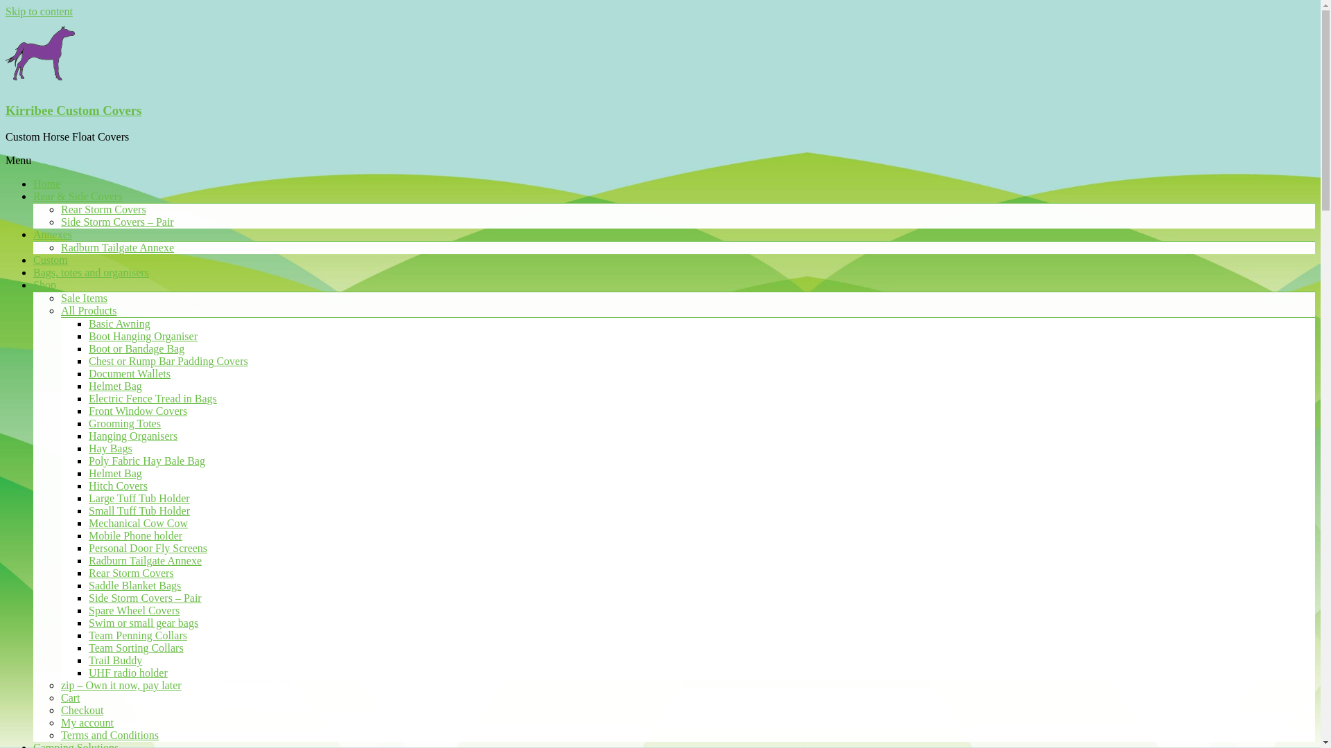 This screenshot has width=1331, height=748. What do you see at coordinates (118, 248) in the screenshot?
I see `Radburn Tailgate Annexe` at bounding box center [118, 248].